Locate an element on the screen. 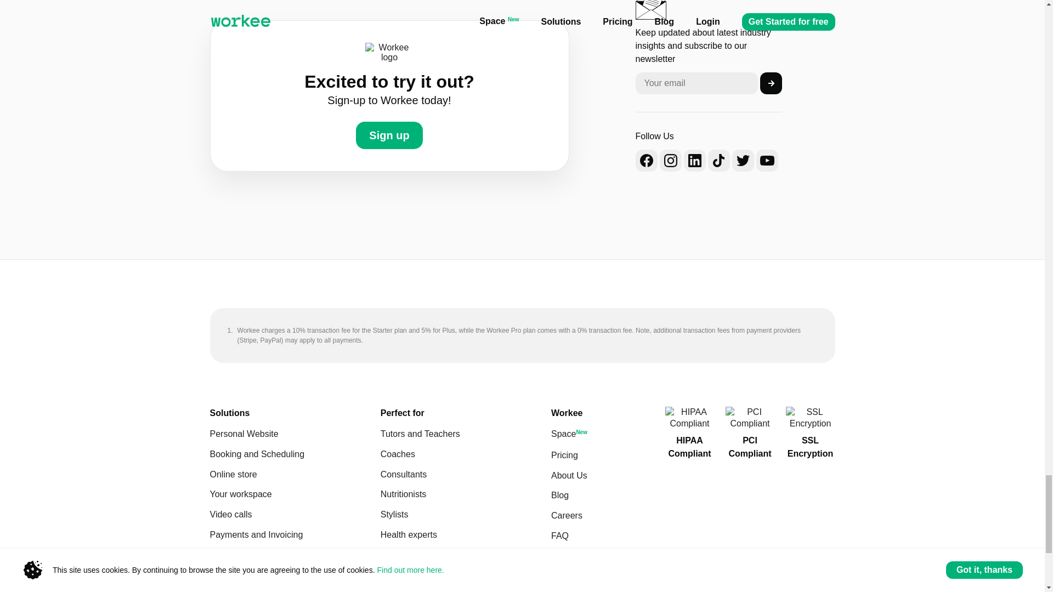 The image size is (1053, 592). Solutions is located at coordinates (229, 413).